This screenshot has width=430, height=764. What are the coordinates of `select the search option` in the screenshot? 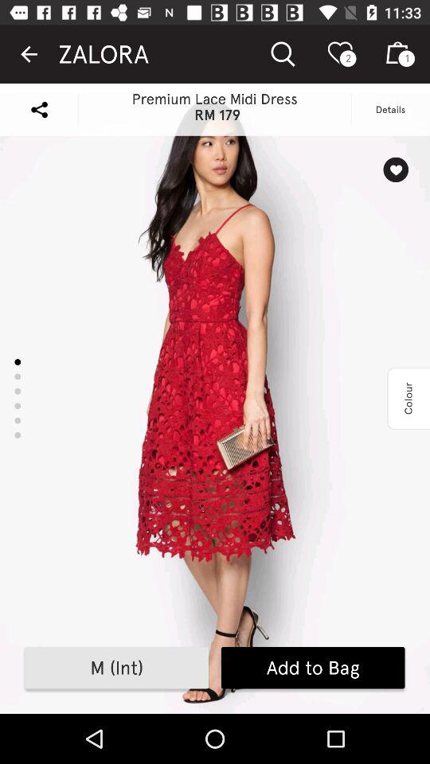 It's located at (283, 54).